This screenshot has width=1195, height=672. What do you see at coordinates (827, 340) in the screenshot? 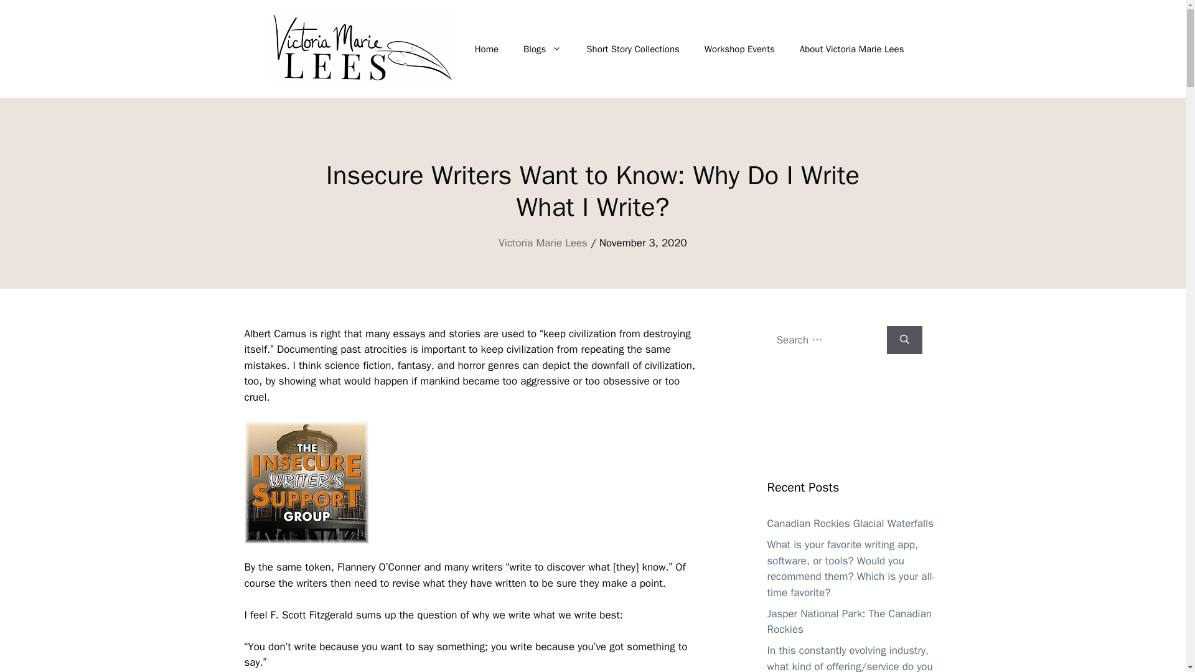
I see `Search for:` at bounding box center [827, 340].